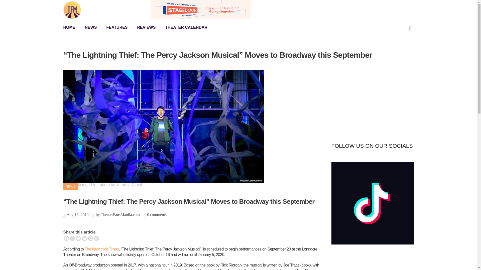 The width and height of the screenshot is (481, 270). Describe the element at coordinates (72, 238) in the screenshot. I see `Instagram` at that location.